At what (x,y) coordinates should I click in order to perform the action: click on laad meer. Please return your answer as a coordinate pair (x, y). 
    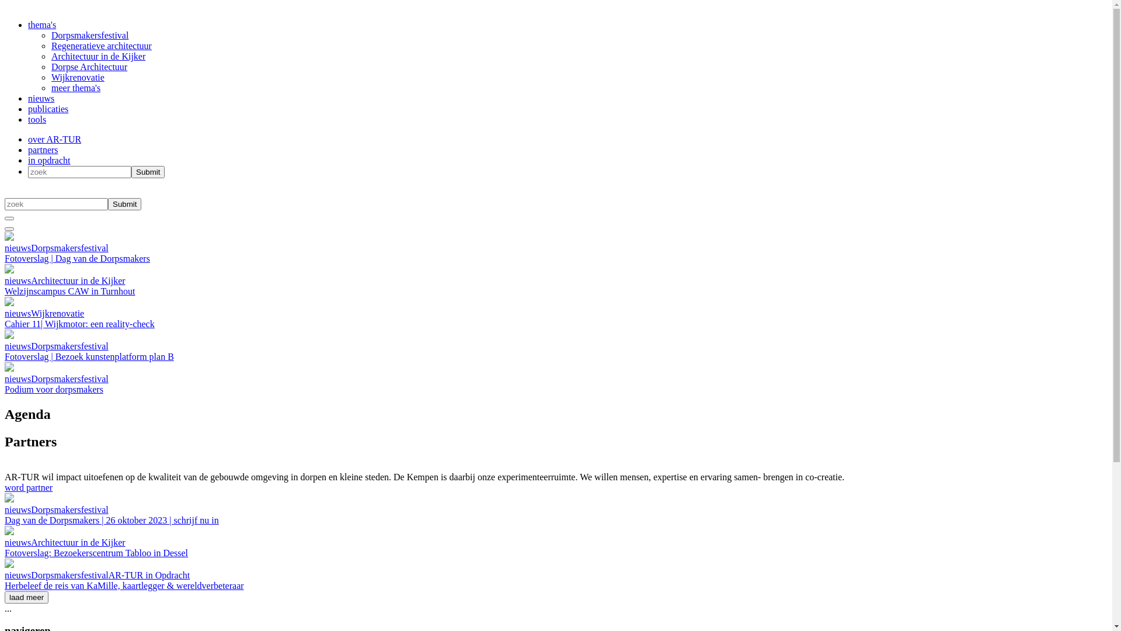
    Looking at the image, I should click on (27, 597).